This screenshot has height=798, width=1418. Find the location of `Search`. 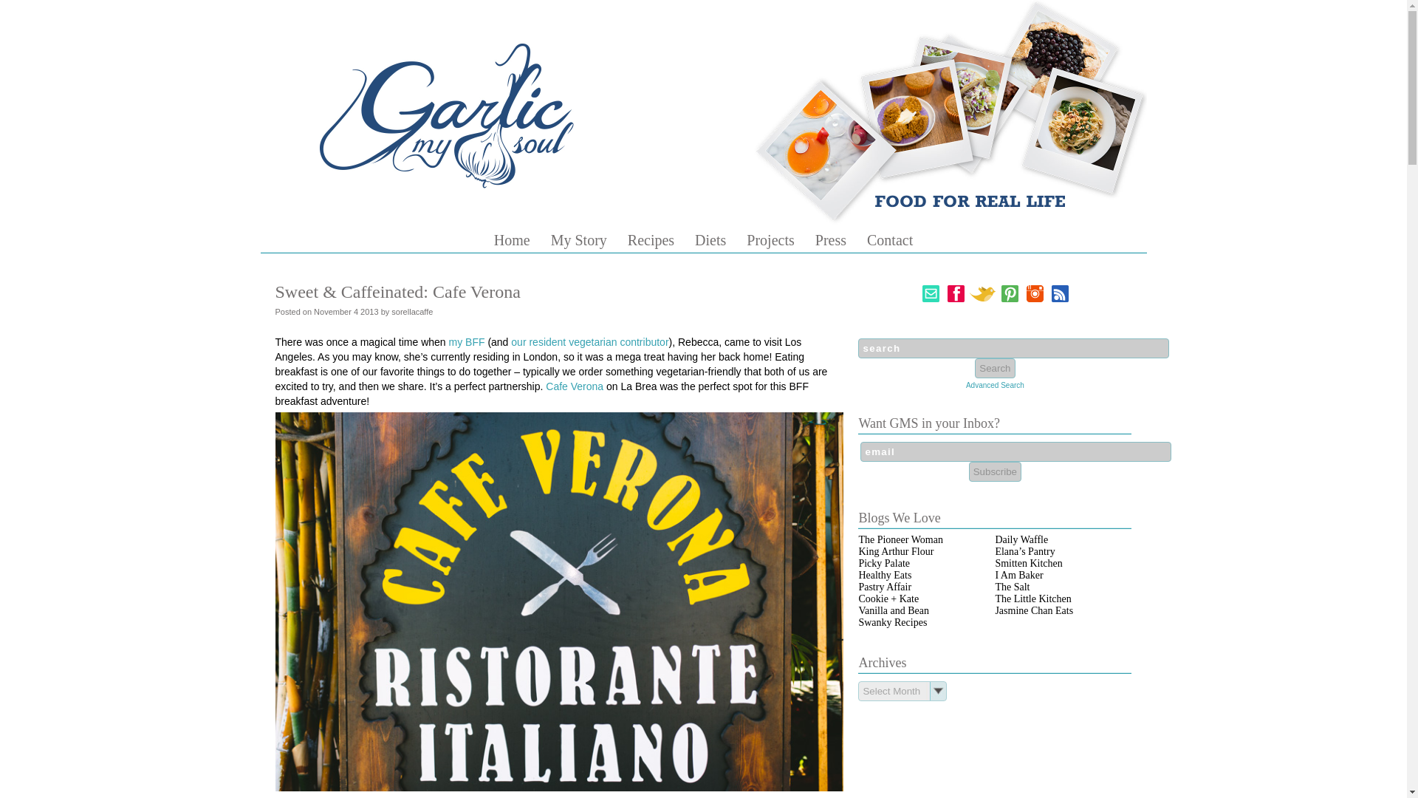

Search is located at coordinates (995, 368).